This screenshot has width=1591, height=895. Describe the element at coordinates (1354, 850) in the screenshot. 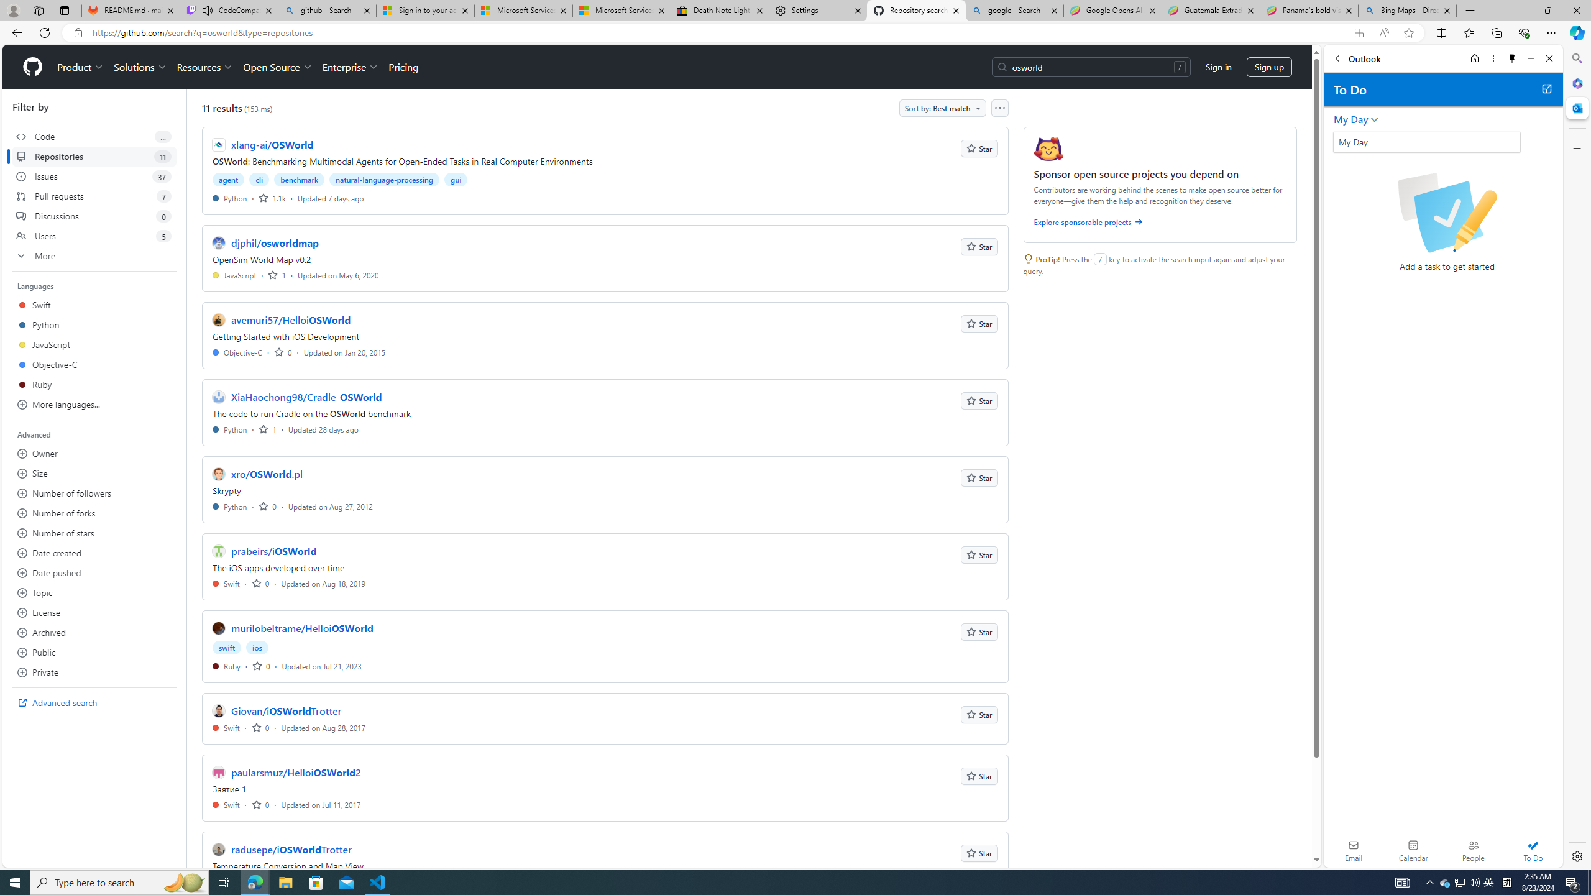

I see `Email` at that location.